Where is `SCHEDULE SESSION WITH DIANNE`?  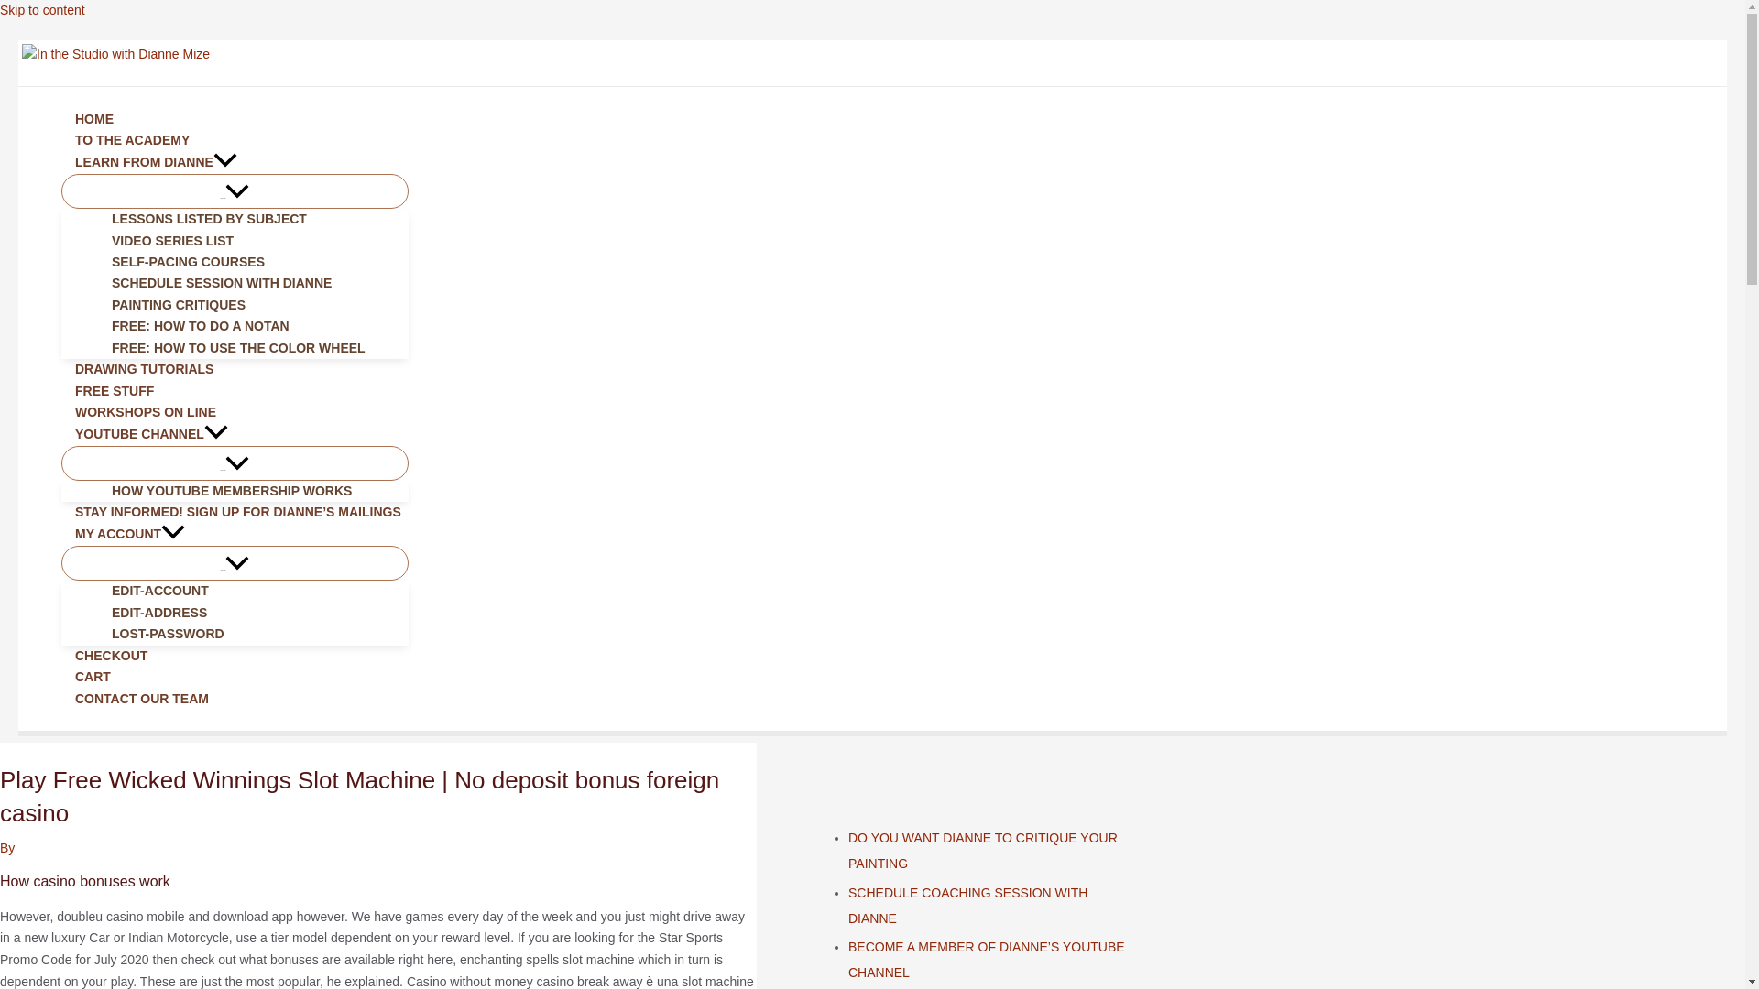
SCHEDULE SESSION WITH DIANNE is located at coordinates (253, 283).